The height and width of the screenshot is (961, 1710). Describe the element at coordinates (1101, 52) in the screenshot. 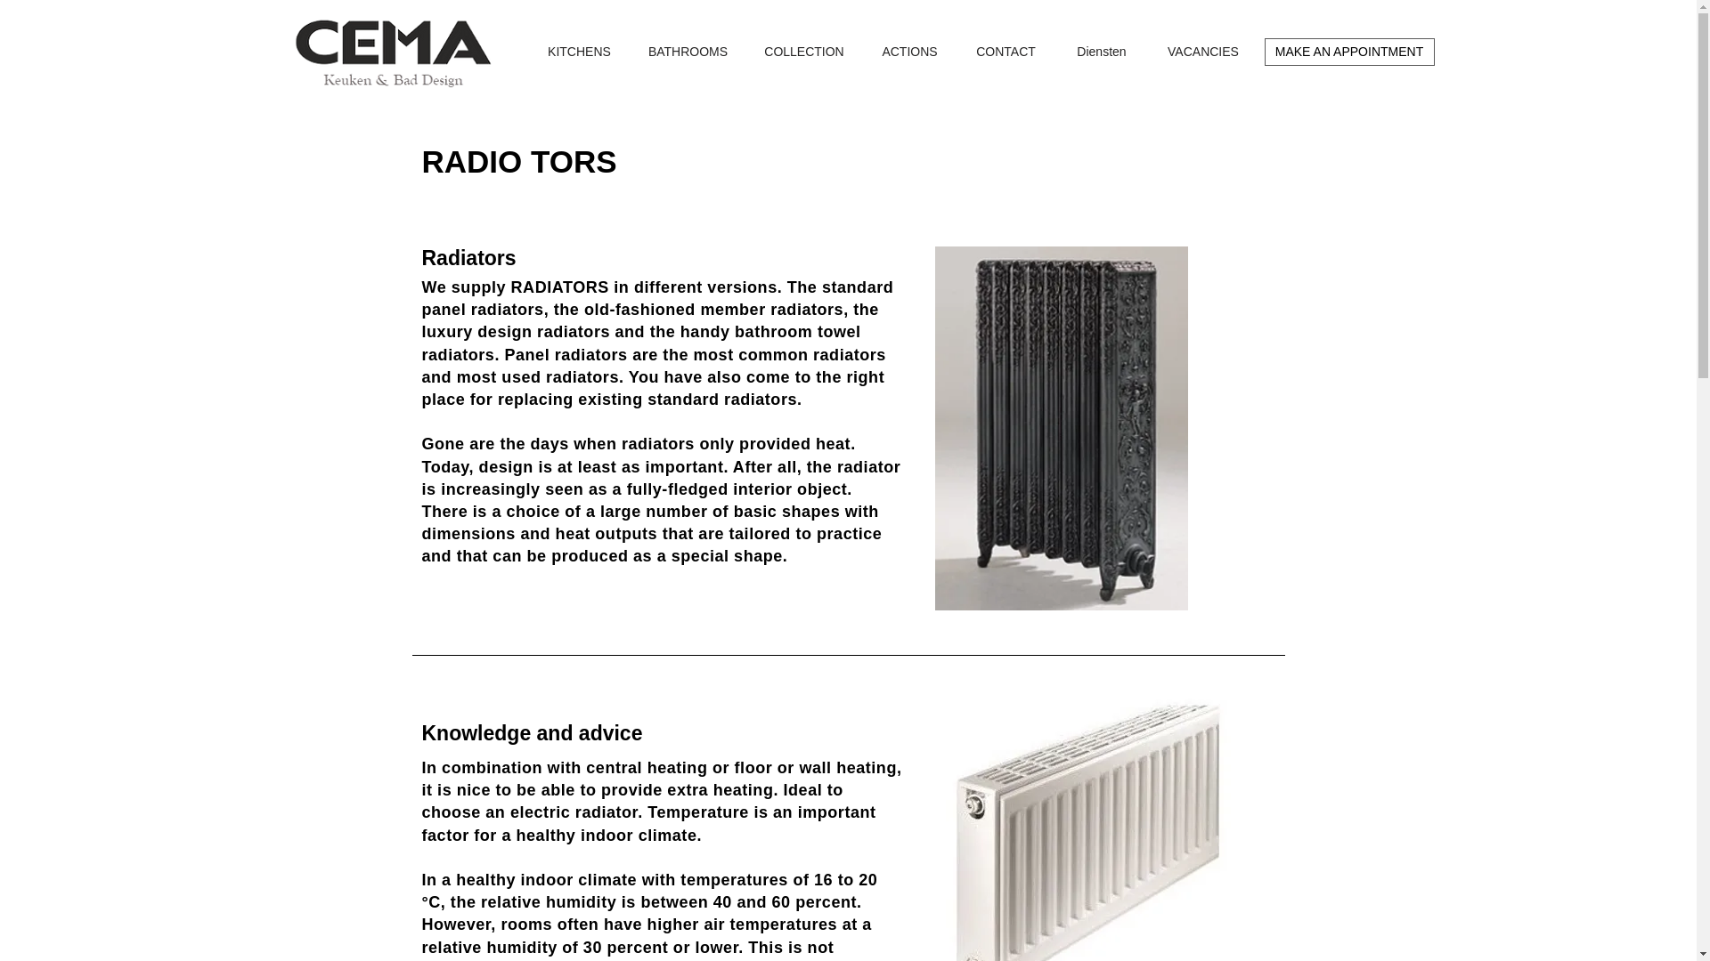

I see `Diensten` at that location.